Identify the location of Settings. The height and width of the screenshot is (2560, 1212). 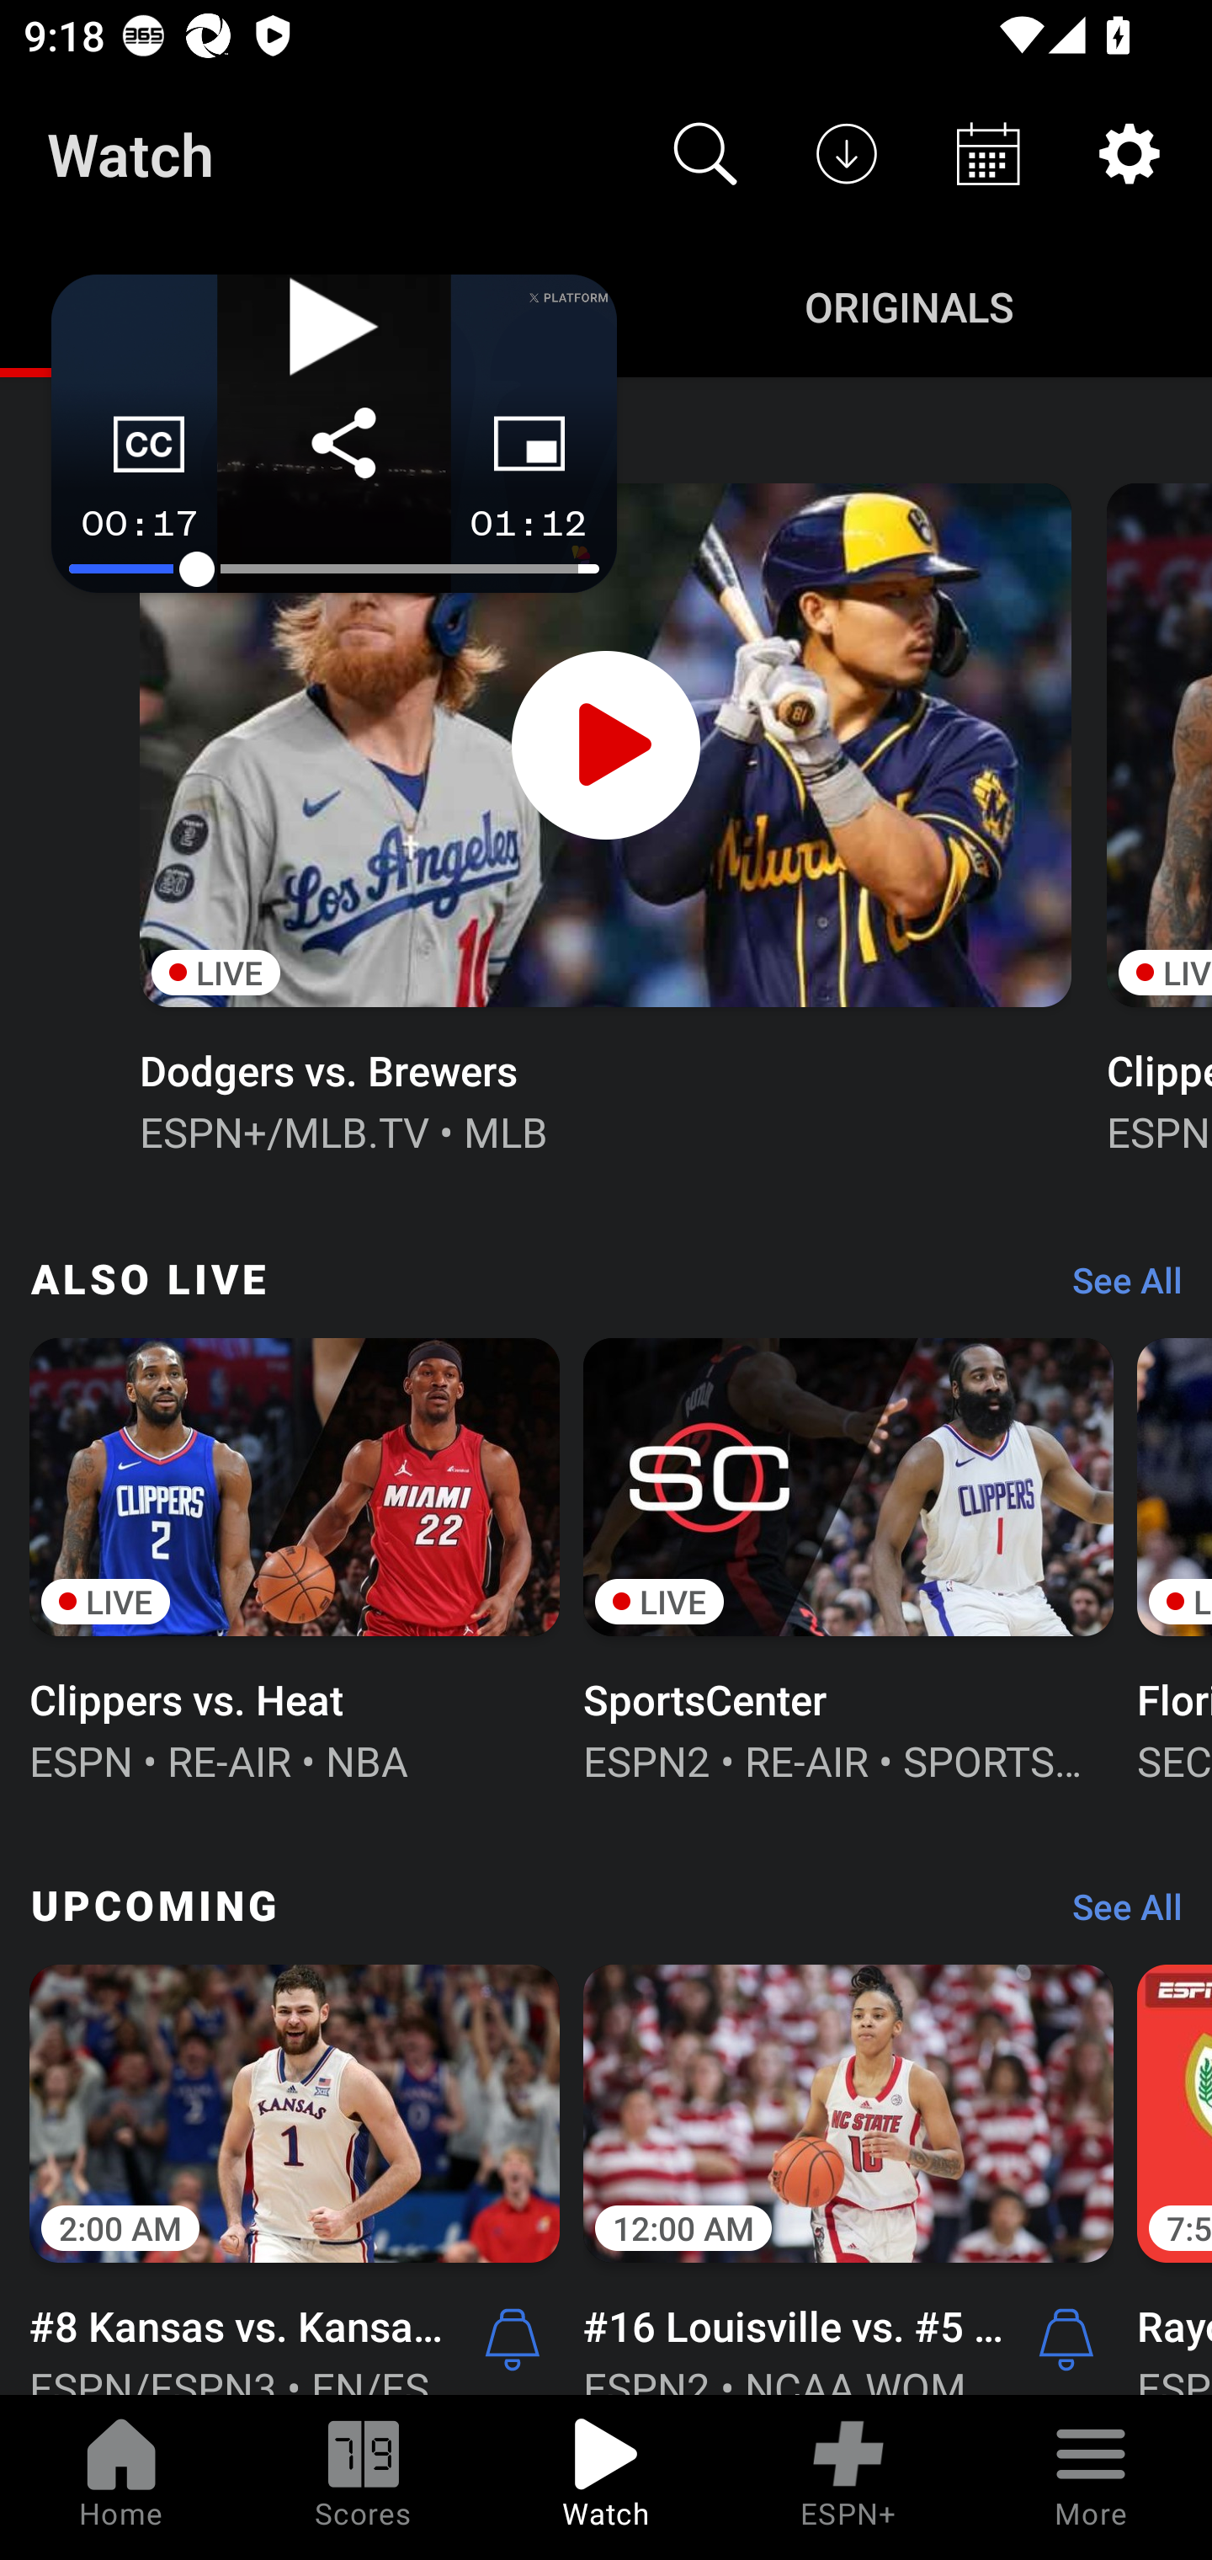
(1130, 153).